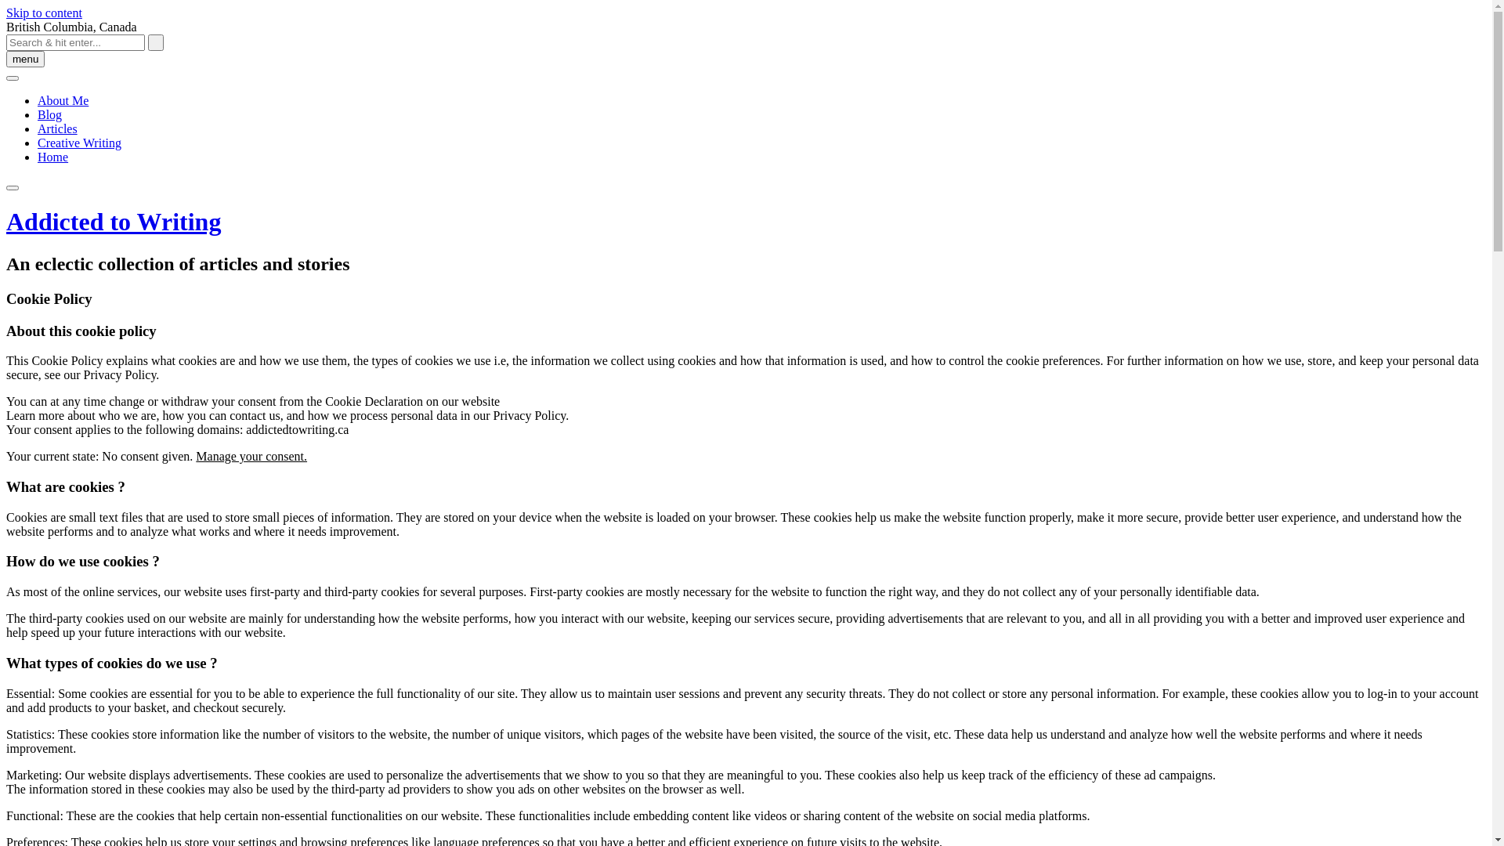  What do you see at coordinates (50, 114) in the screenshot?
I see `Blog` at bounding box center [50, 114].